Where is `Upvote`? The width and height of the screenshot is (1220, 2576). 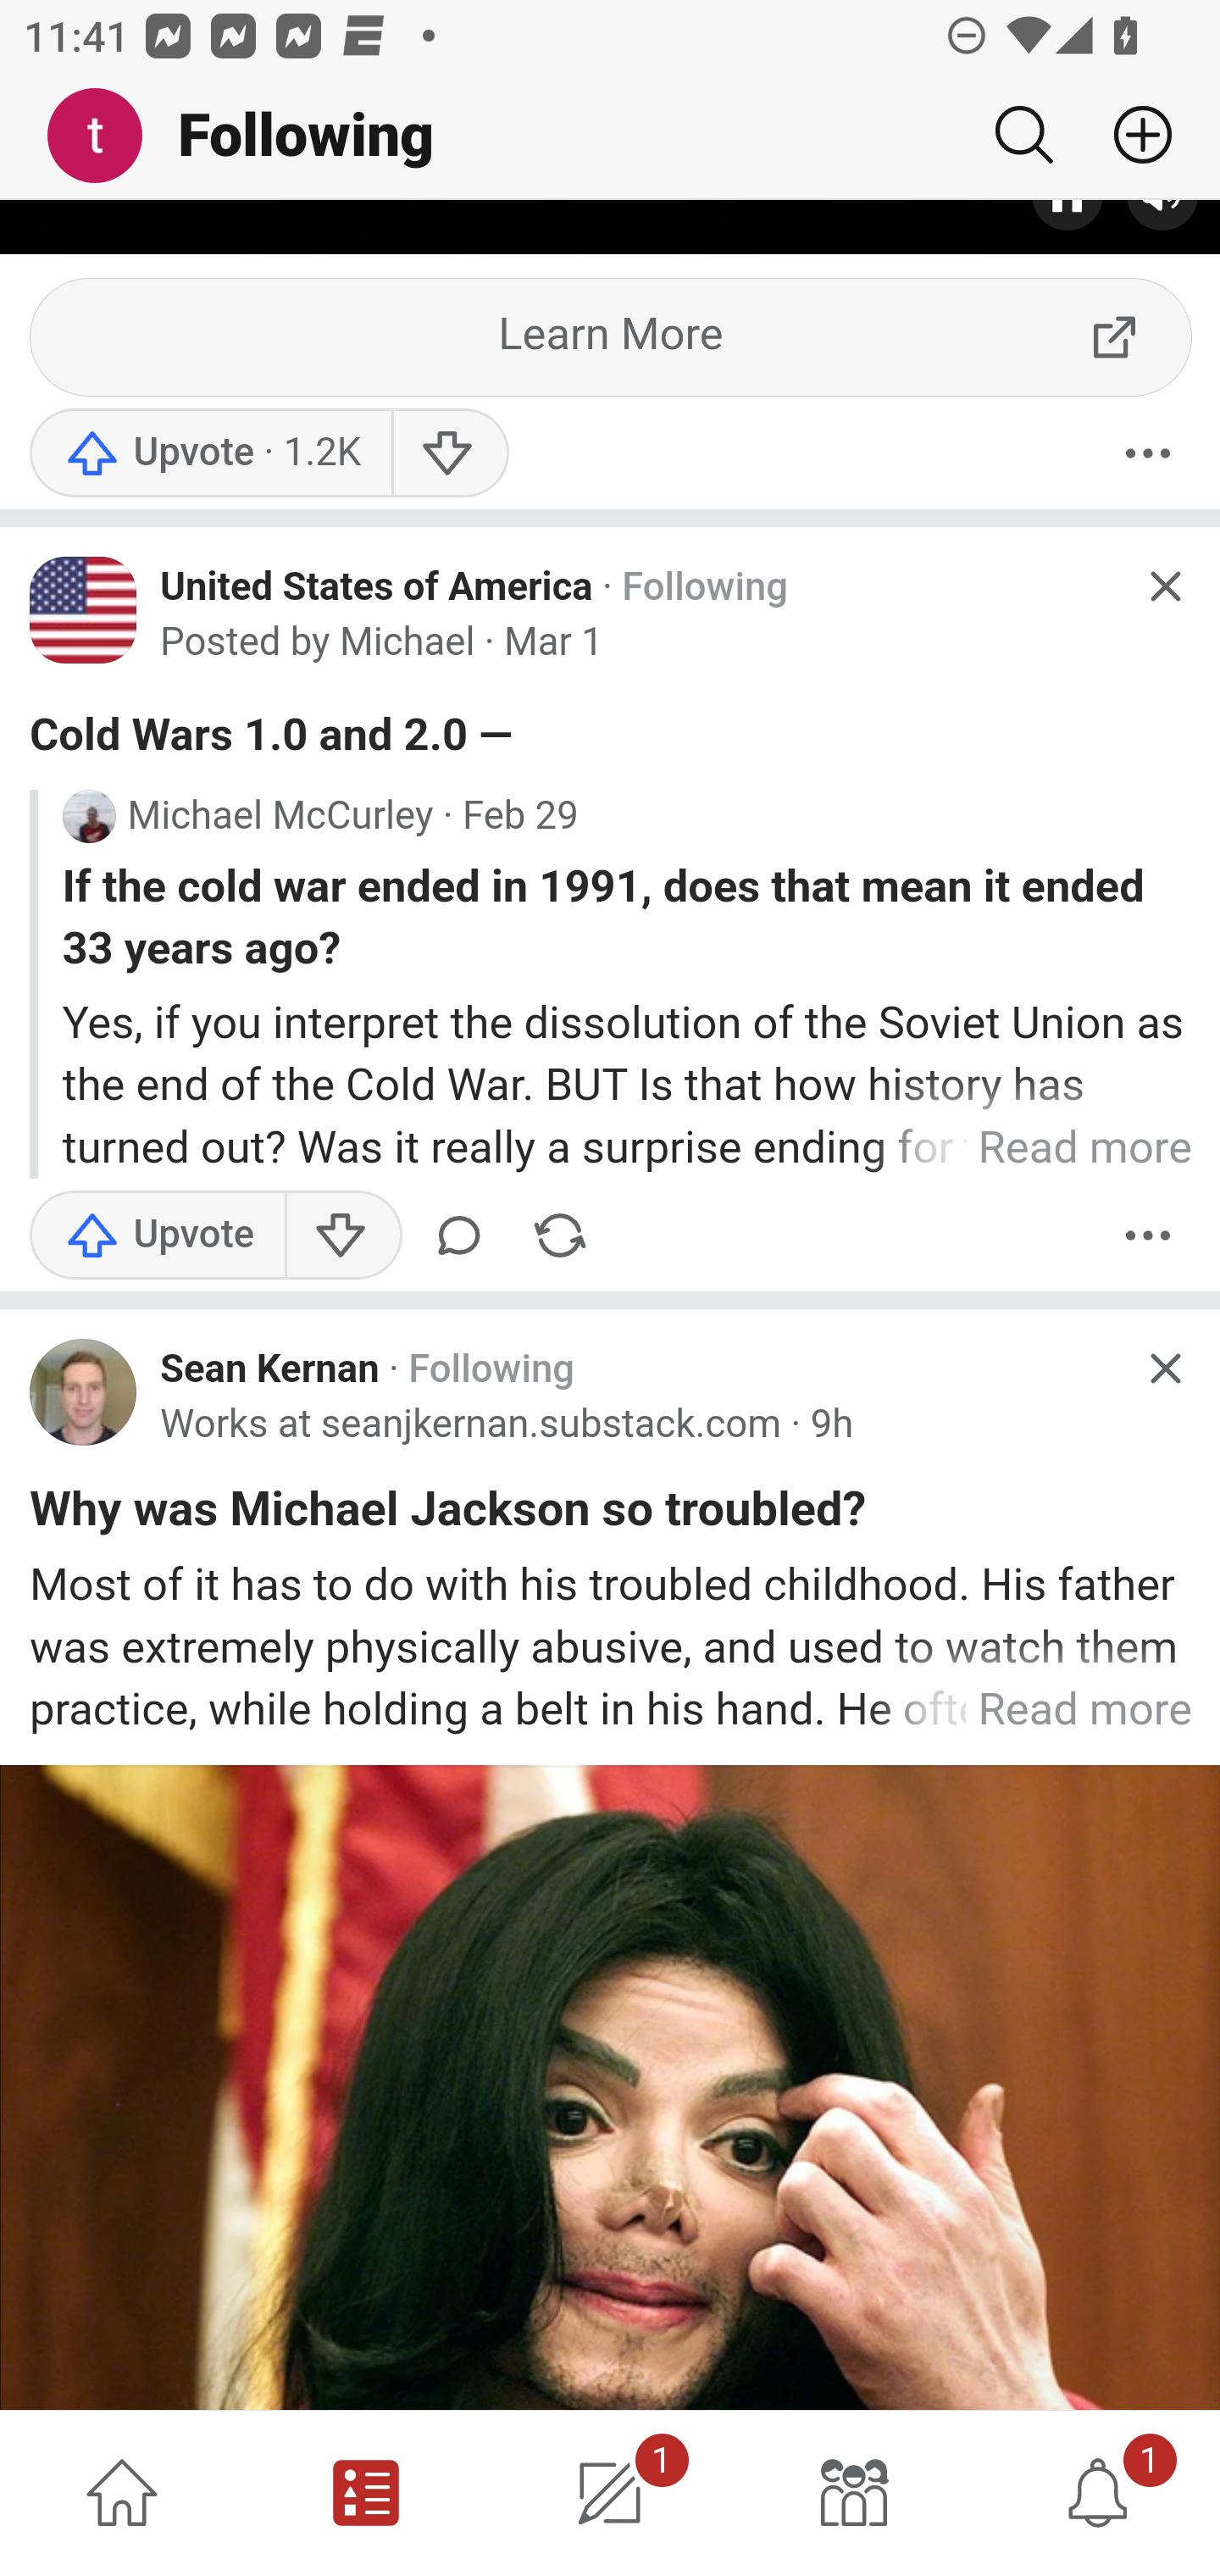 Upvote is located at coordinates (158, 1237).